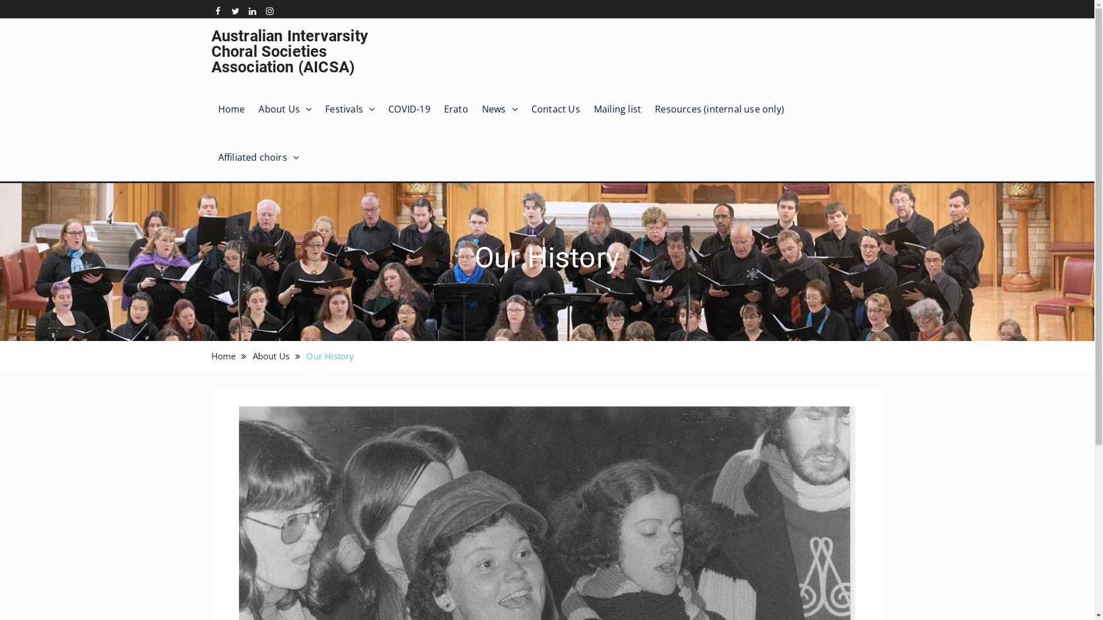 The height and width of the screenshot is (620, 1103). I want to click on Home, so click(232, 109).